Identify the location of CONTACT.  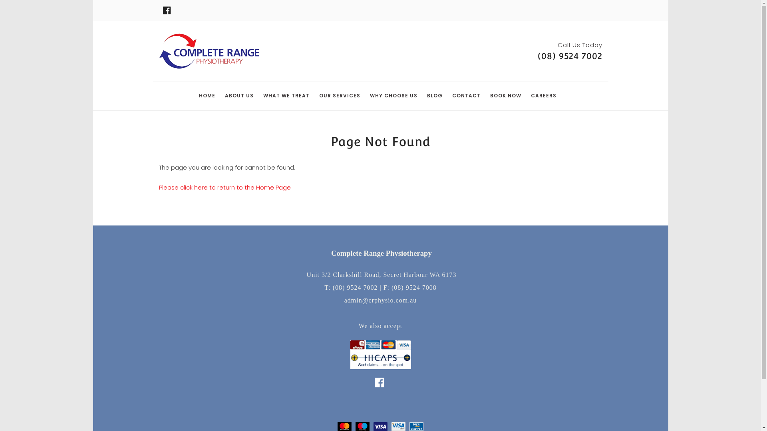
(467, 96).